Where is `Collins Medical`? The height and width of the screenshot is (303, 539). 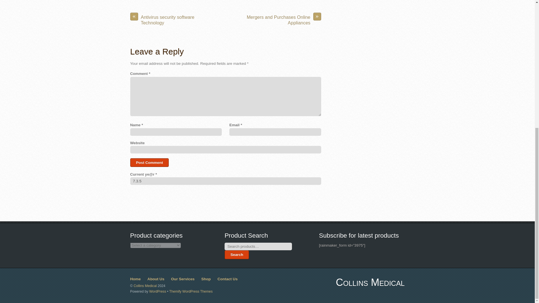 Collins Medical is located at coordinates (370, 282).